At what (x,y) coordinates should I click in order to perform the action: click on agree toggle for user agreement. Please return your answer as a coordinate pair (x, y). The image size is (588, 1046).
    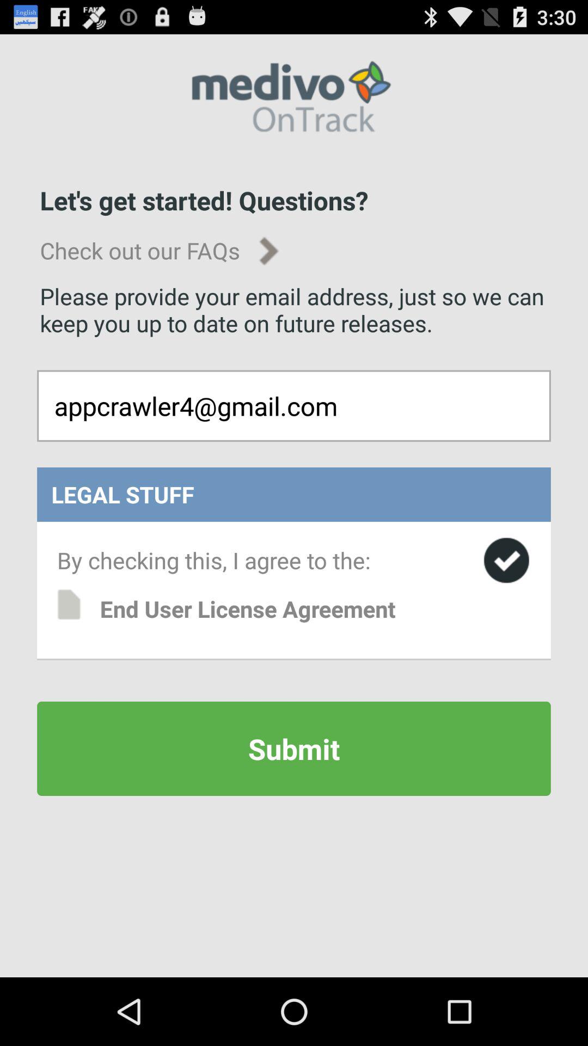
    Looking at the image, I should click on (506, 560).